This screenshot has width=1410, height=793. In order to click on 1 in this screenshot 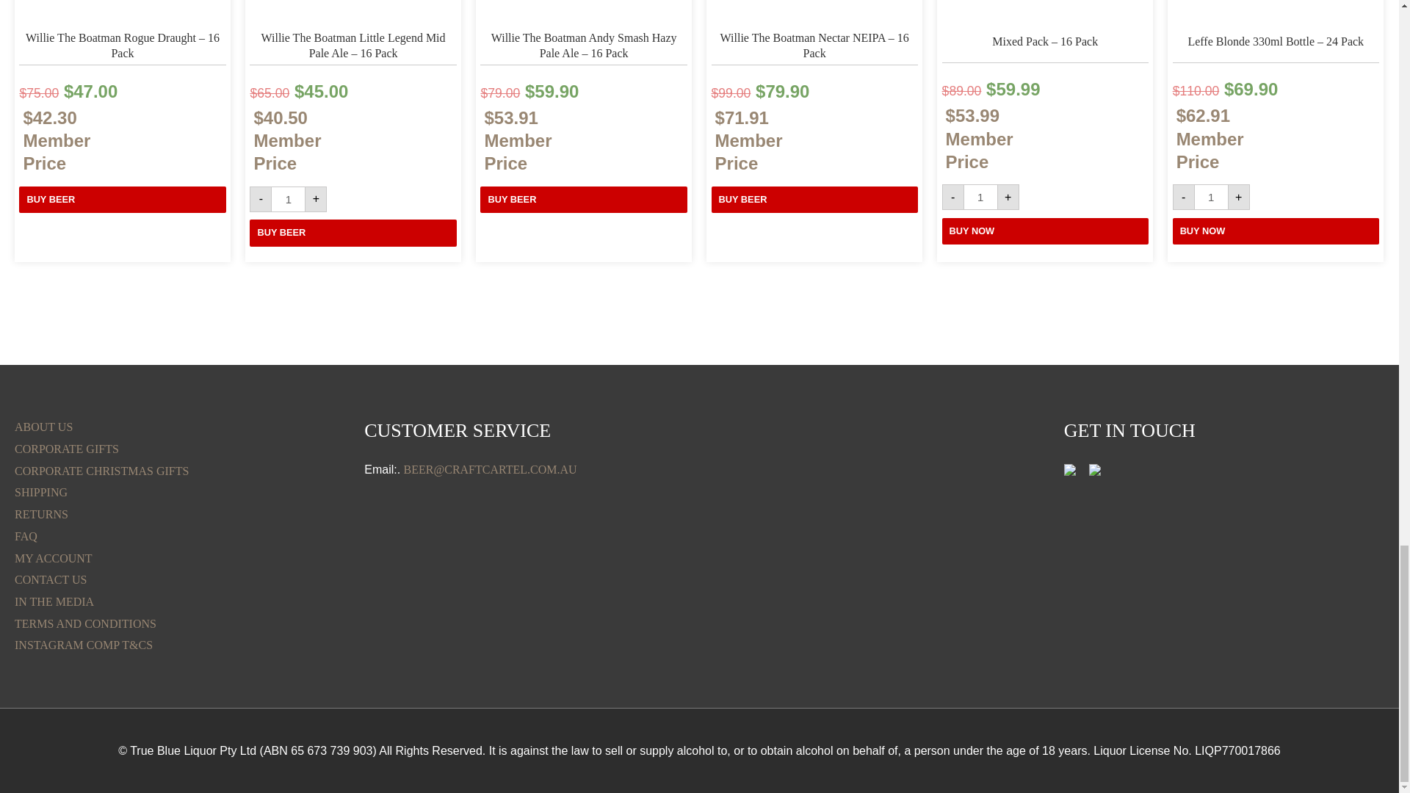, I will do `click(288, 199)`.